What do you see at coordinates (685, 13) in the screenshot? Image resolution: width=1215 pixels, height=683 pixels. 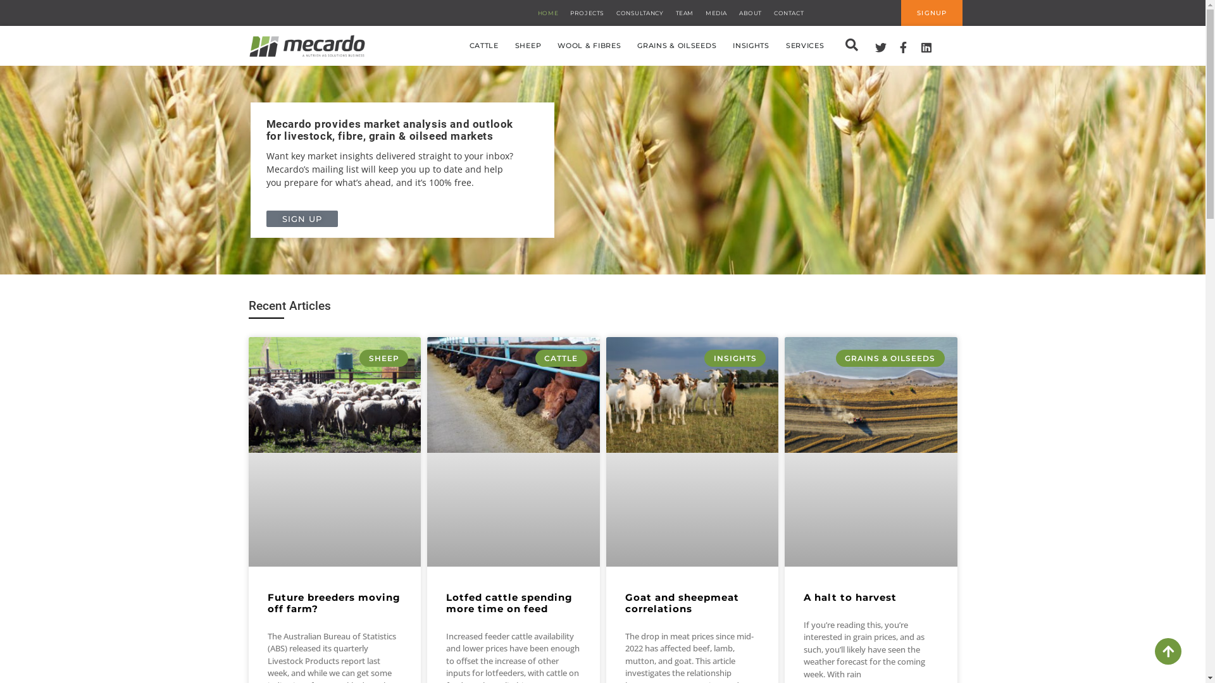 I see `TEAM` at bounding box center [685, 13].